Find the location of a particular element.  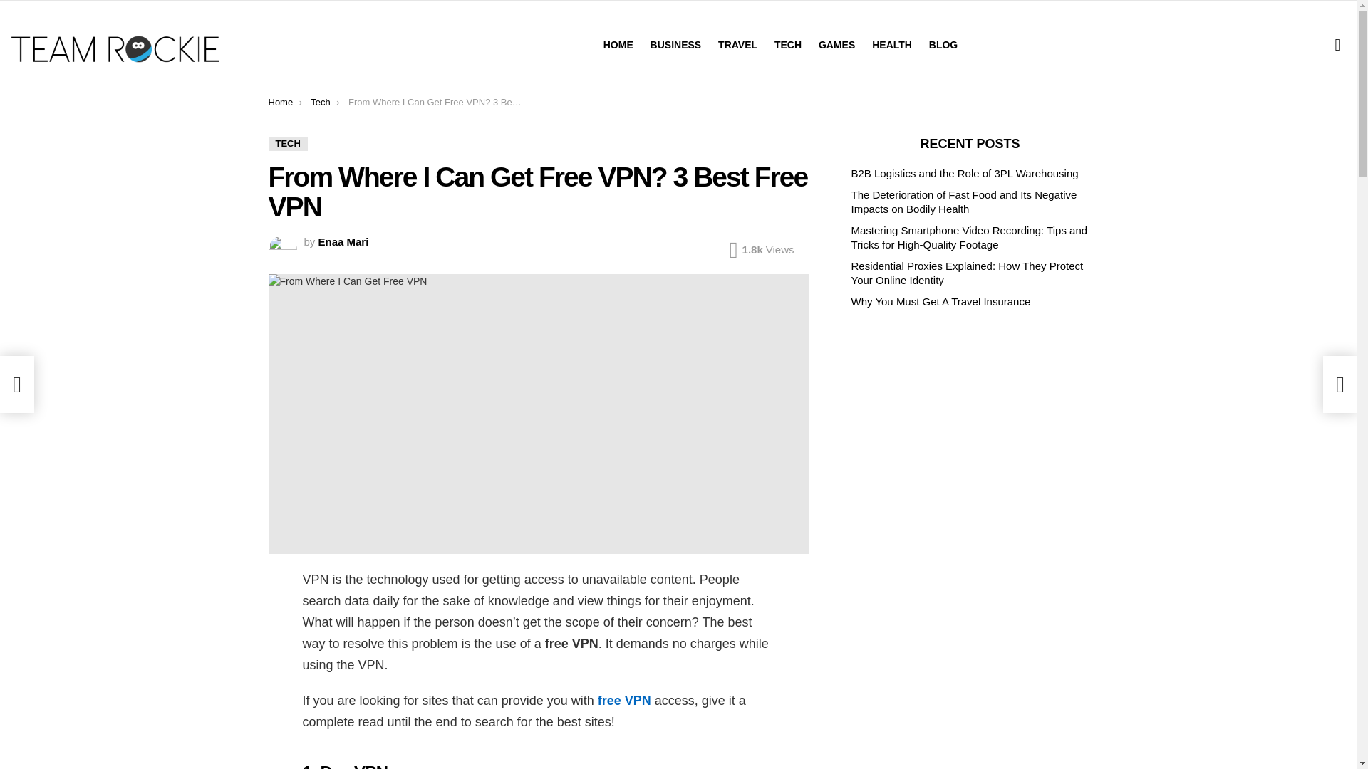

BLOG is located at coordinates (943, 44).